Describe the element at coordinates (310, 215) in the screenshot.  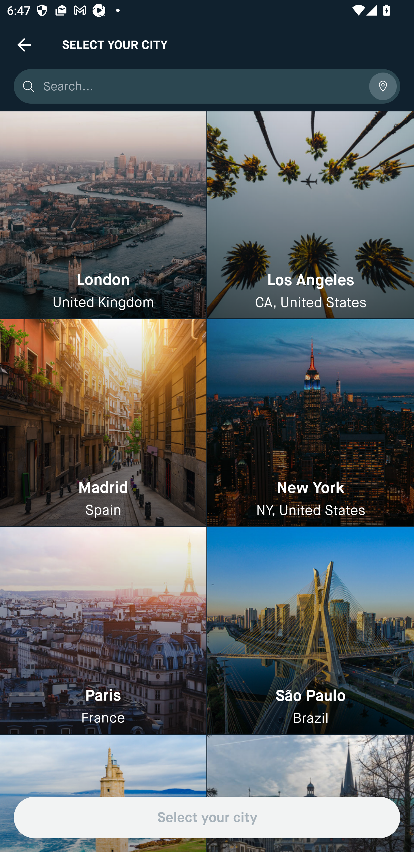
I see `Los Angeles CA, United States` at that location.